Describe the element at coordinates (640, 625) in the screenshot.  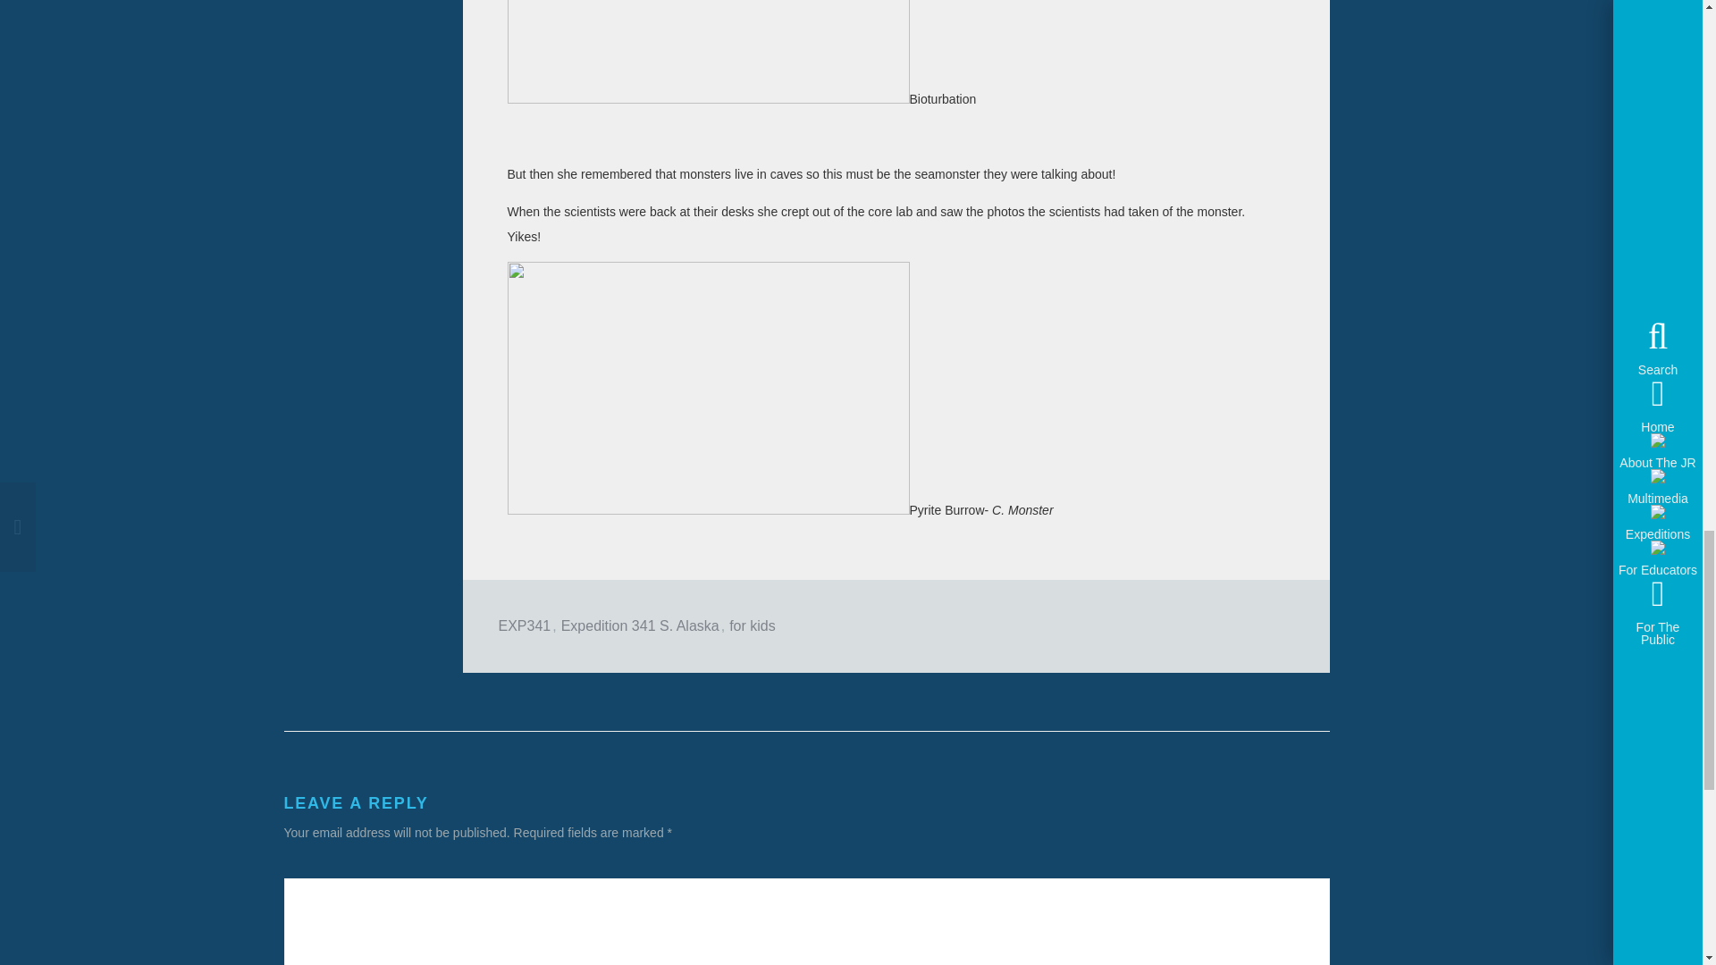
I see `Expedition 341 S. Alaska` at that location.